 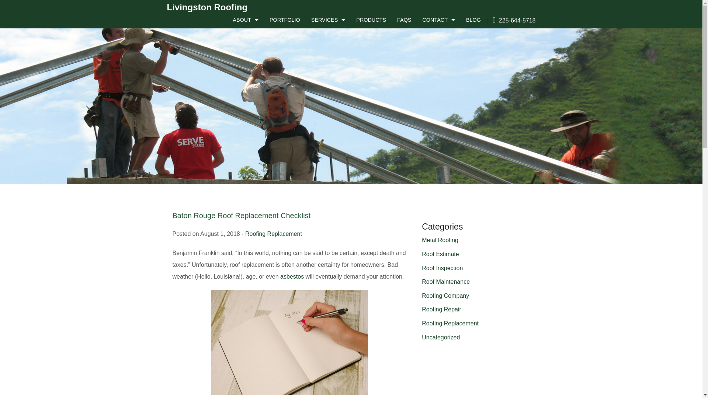 What do you see at coordinates (246, 20) in the screenshot?
I see `ABOUT` at bounding box center [246, 20].